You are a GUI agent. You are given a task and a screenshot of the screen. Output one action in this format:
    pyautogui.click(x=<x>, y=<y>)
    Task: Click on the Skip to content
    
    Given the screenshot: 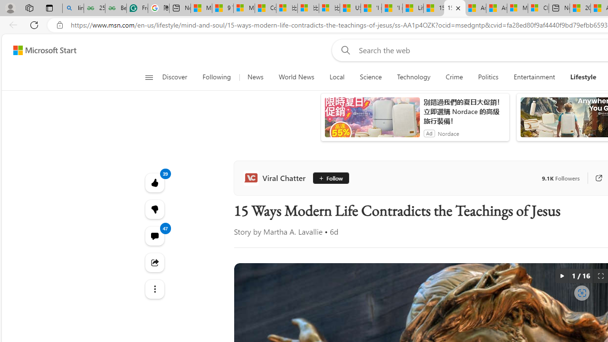 What is the action you would take?
    pyautogui.click(x=41, y=50)
    